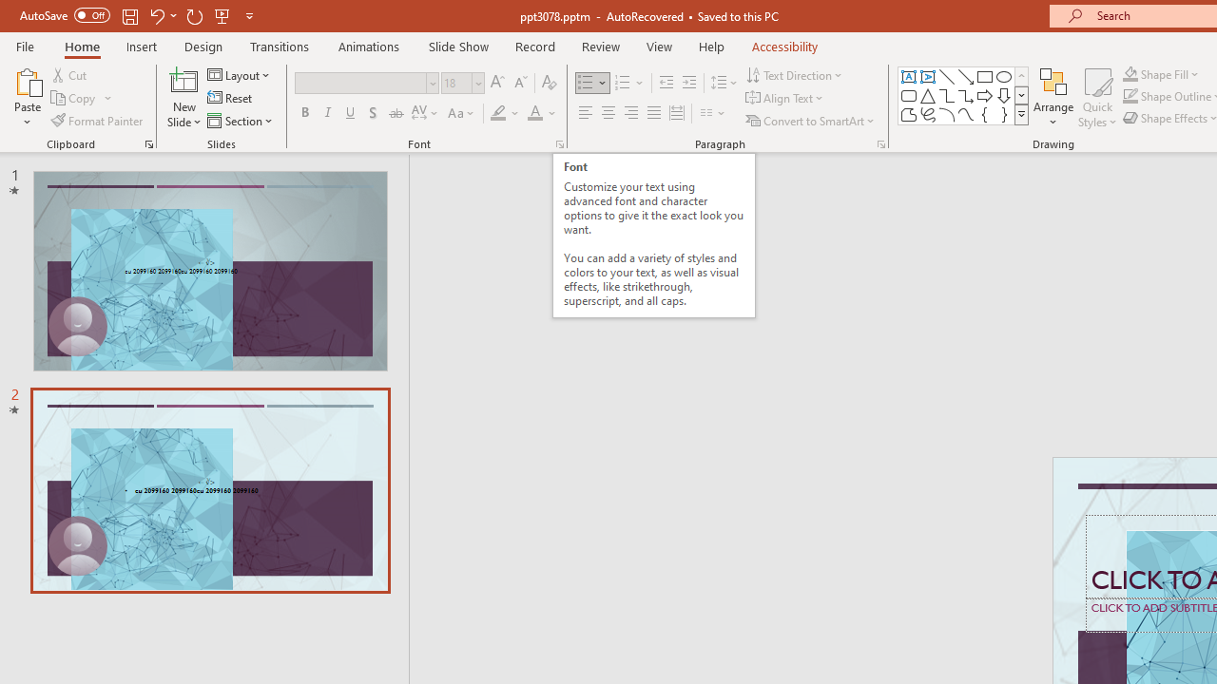 The image size is (1217, 684). I want to click on Character Spacing, so click(426, 114).